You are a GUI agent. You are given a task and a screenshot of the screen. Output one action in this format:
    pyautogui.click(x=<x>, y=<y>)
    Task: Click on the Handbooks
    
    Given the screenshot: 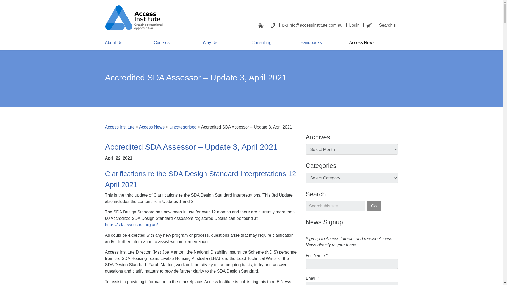 What is the action you would take?
    pyautogui.click(x=311, y=42)
    